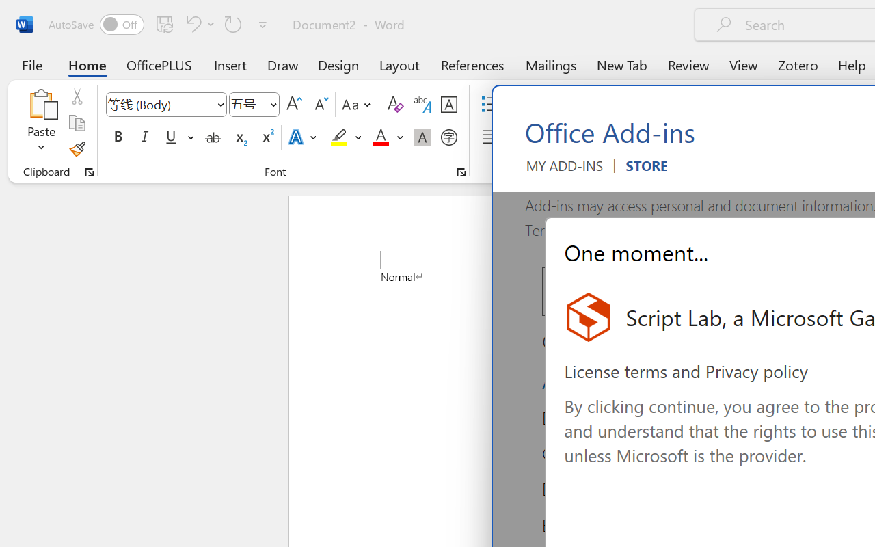  What do you see at coordinates (77, 149) in the screenshot?
I see `Format Painter` at bounding box center [77, 149].